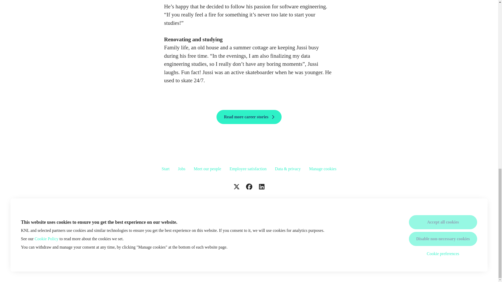  Describe the element at coordinates (105, 235) in the screenshot. I see `Employee login` at that location.